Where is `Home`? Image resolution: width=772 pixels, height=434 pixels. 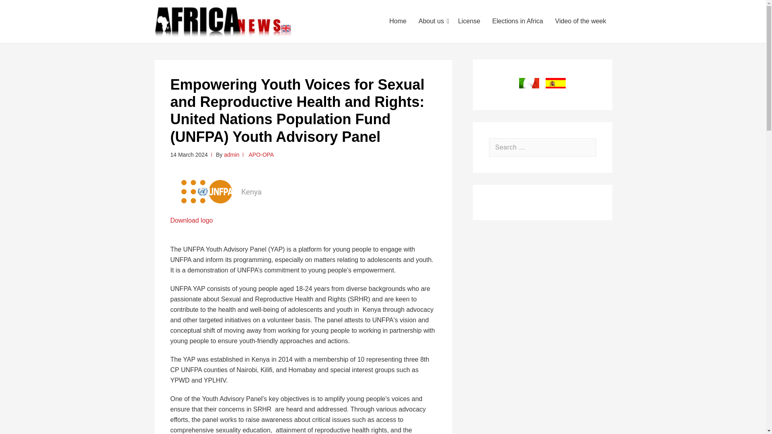 Home is located at coordinates (397, 21).